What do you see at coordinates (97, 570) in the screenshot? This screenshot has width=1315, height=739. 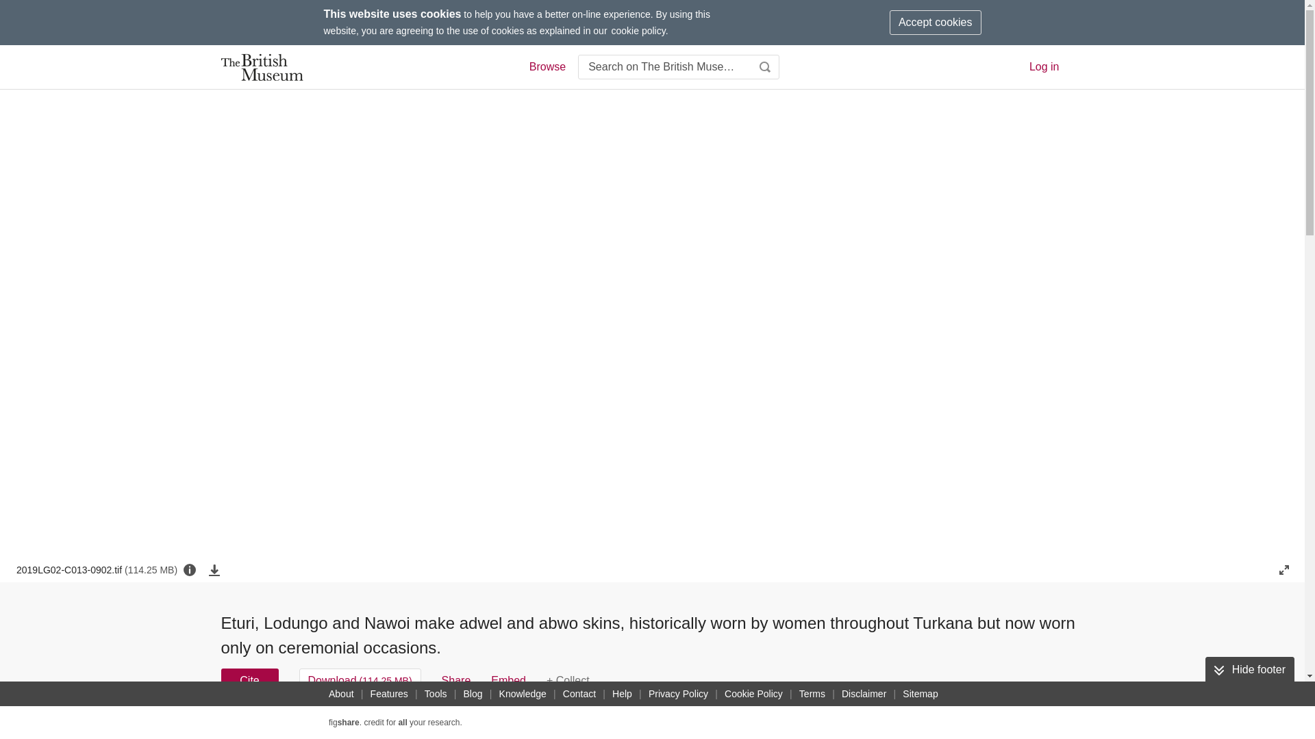 I see `2019LG02-C013-0902.tif` at bounding box center [97, 570].